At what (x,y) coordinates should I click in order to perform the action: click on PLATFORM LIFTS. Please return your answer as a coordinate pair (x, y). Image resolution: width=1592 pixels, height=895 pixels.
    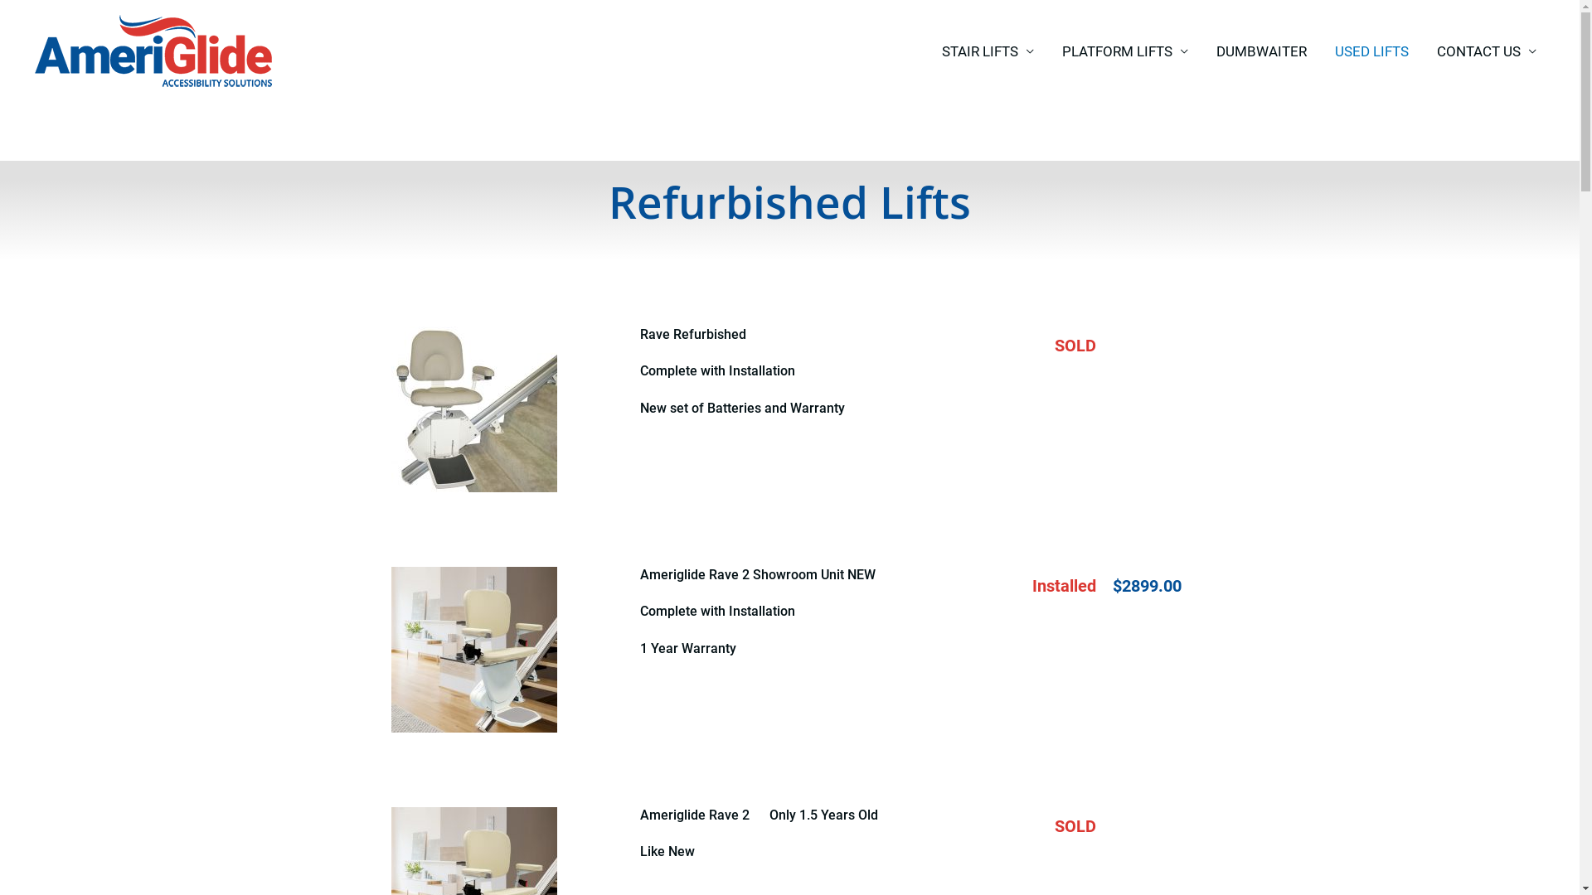
    Looking at the image, I should click on (1125, 51).